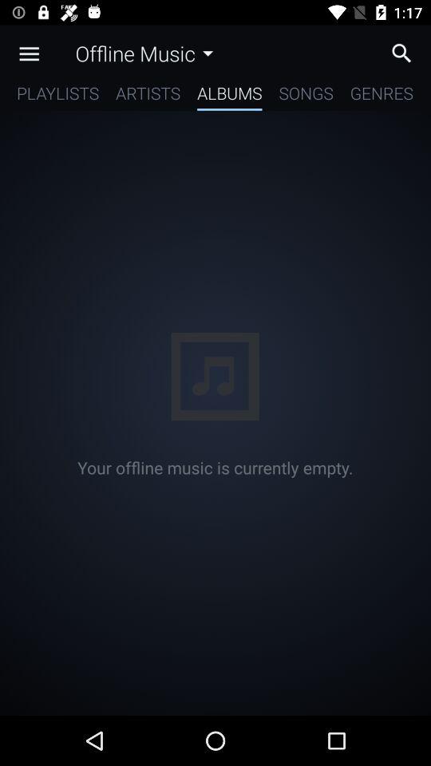 The height and width of the screenshot is (766, 431). Describe the element at coordinates (306, 96) in the screenshot. I see `launch songs icon` at that location.